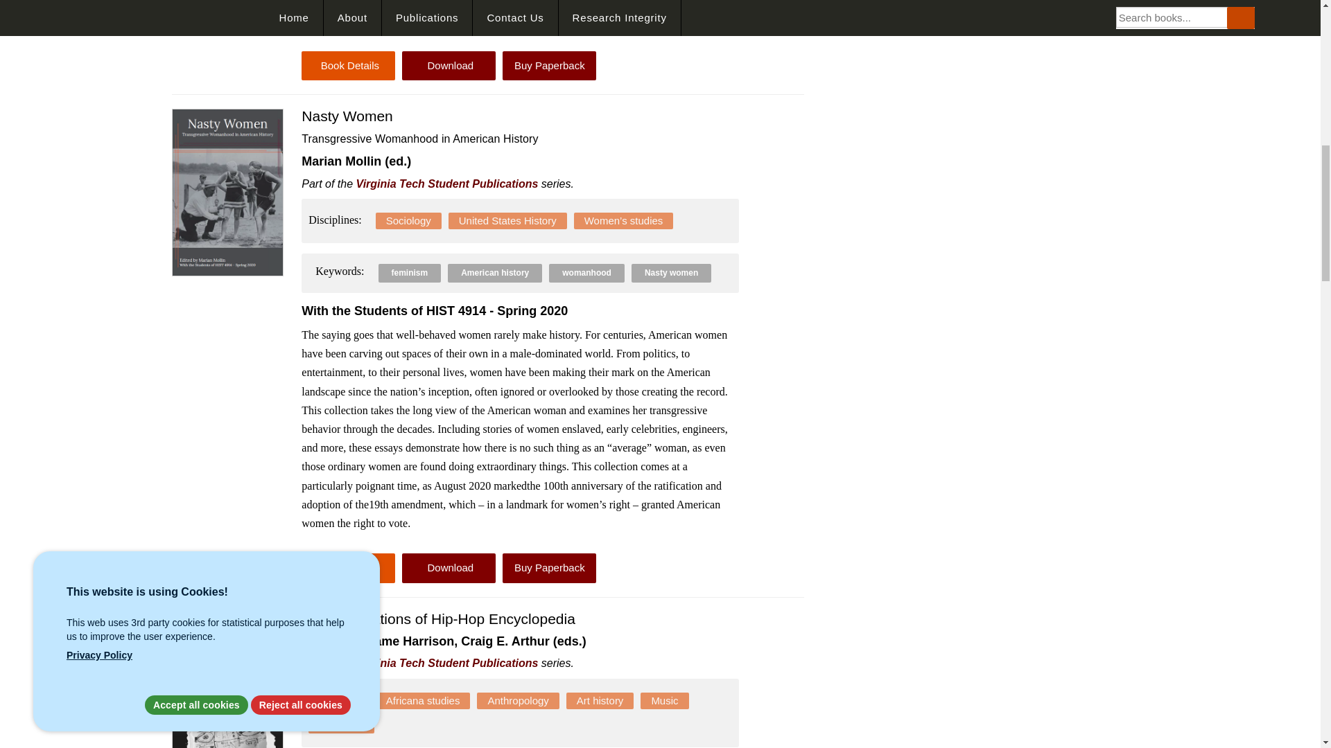  What do you see at coordinates (408, 220) in the screenshot?
I see `Sociology` at bounding box center [408, 220].